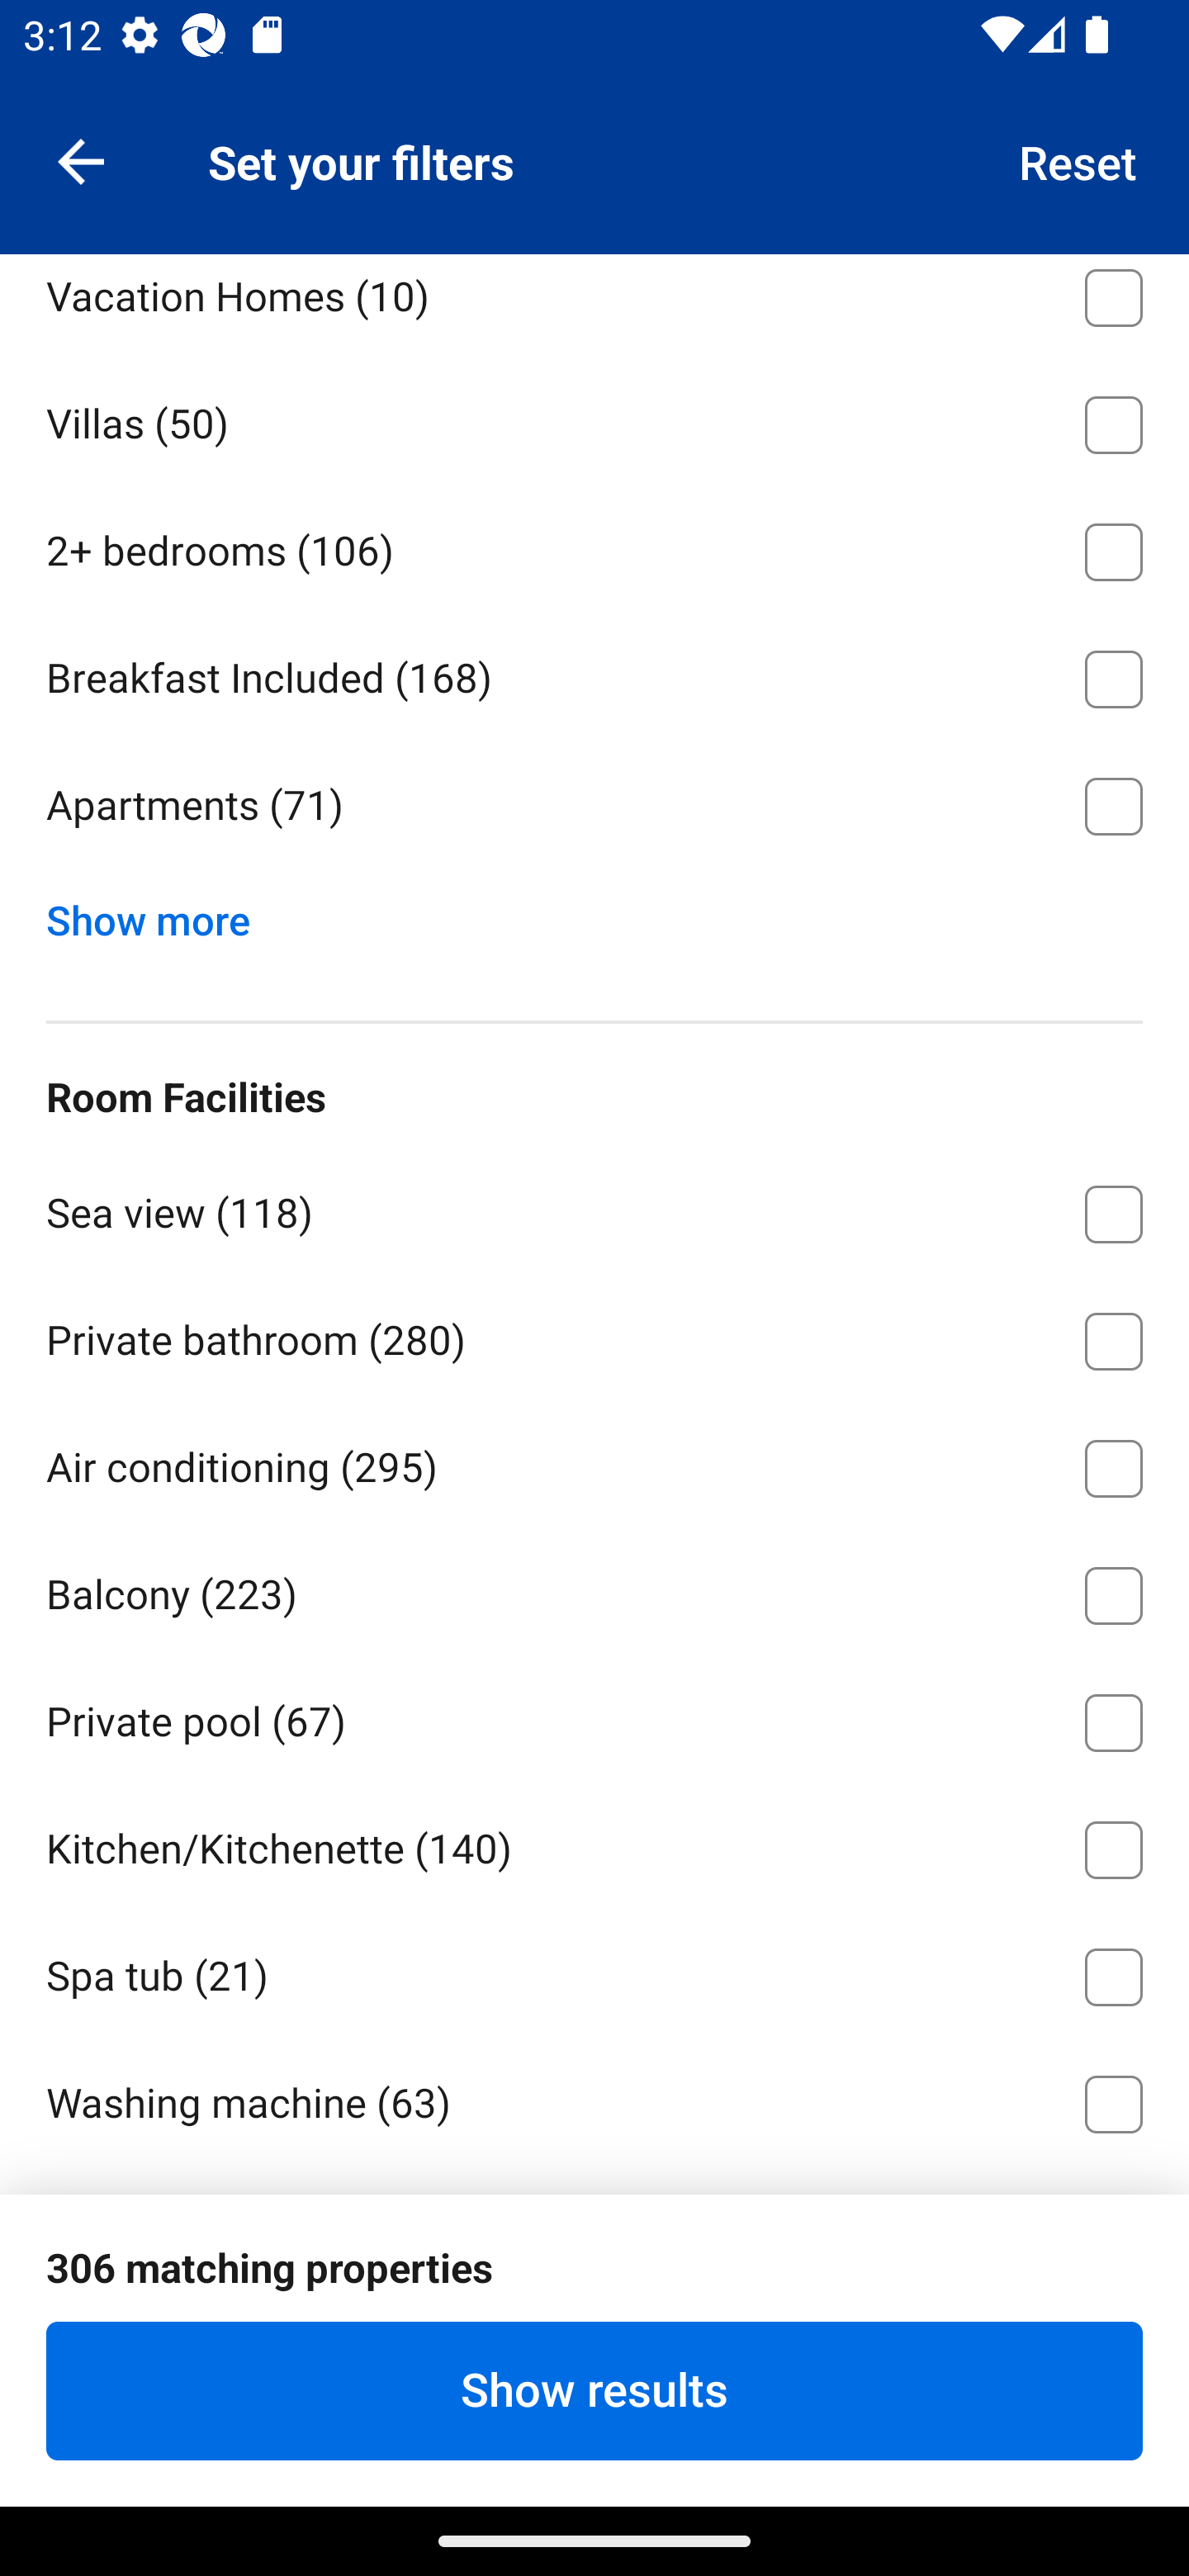 The height and width of the screenshot is (2576, 1189). I want to click on Show results, so click(594, 2390).